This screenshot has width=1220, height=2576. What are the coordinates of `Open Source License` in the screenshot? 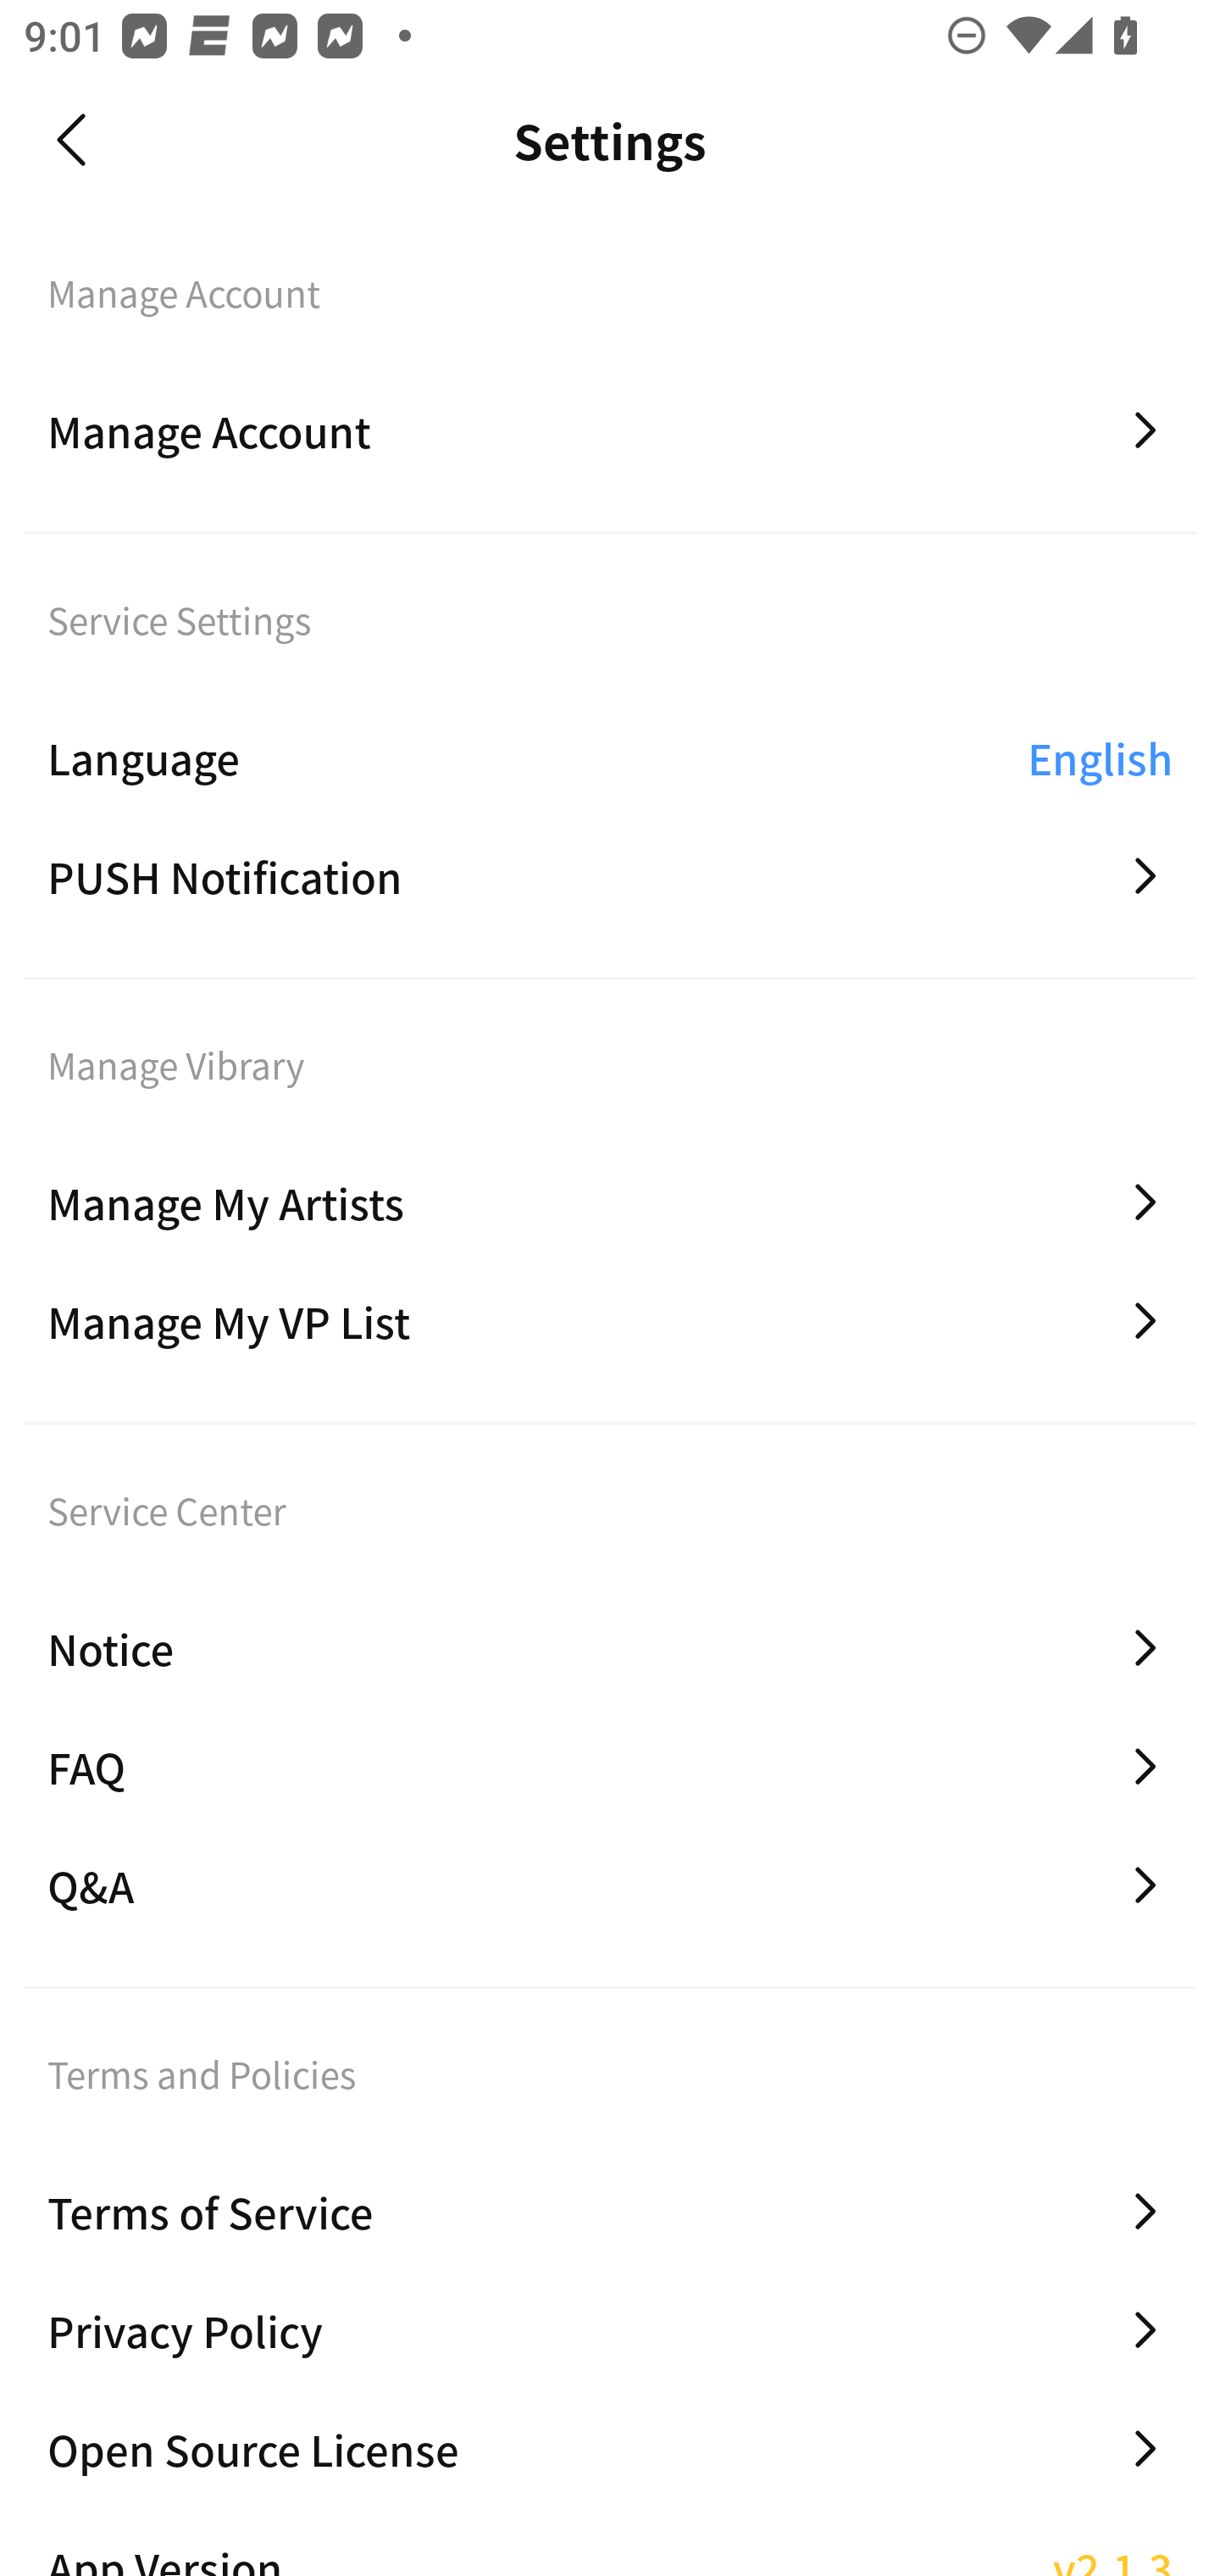 It's located at (610, 2448).